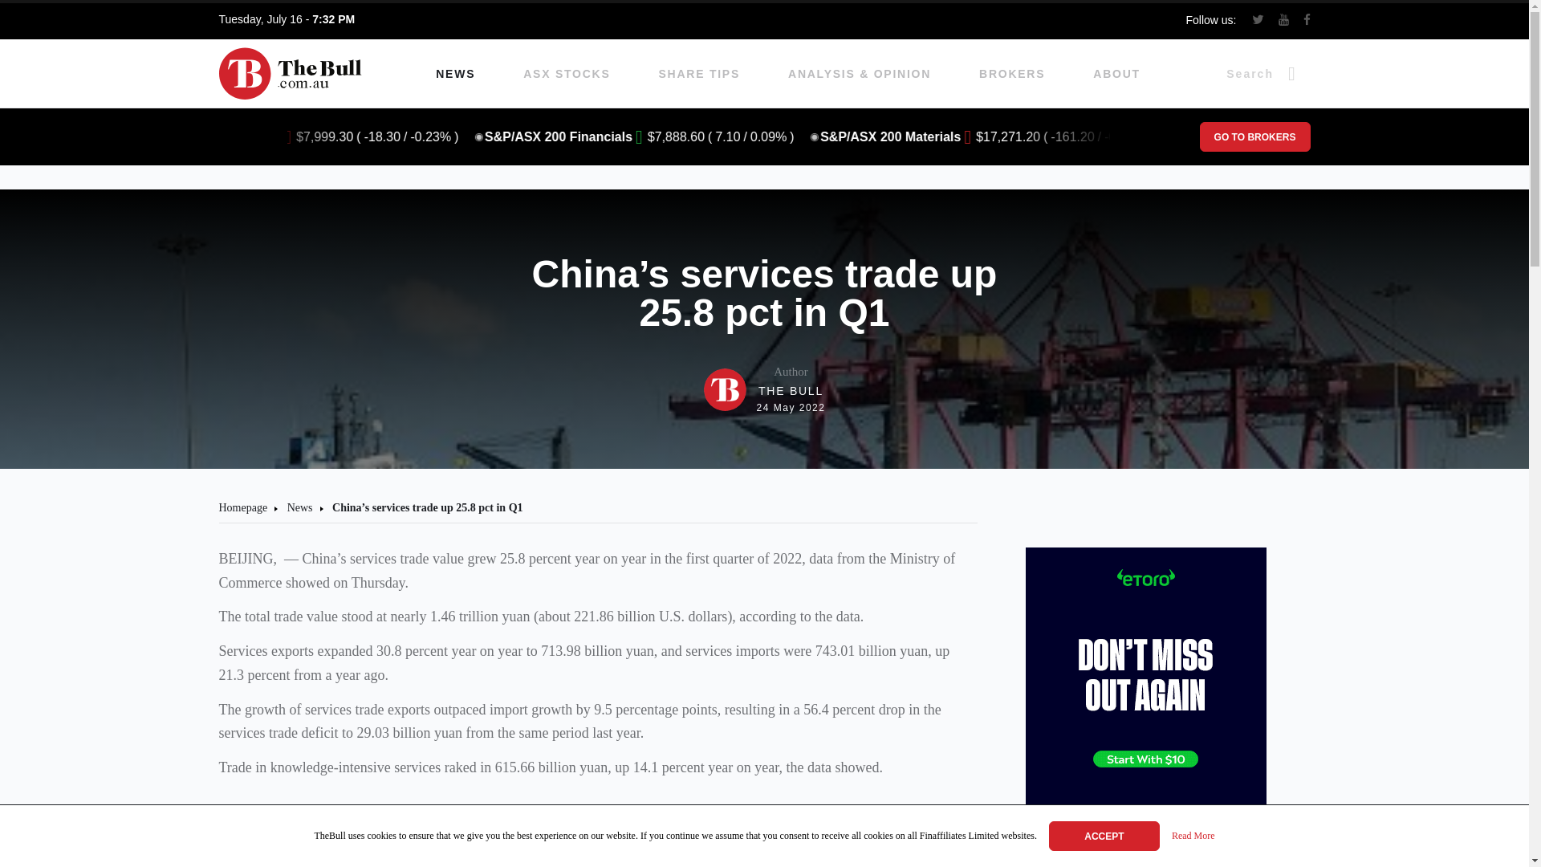 Image resolution: width=1541 pixels, height=867 pixels. What do you see at coordinates (455, 74) in the screenshot?
I see `ASX STOCKS` at bounding box center [455, 74].